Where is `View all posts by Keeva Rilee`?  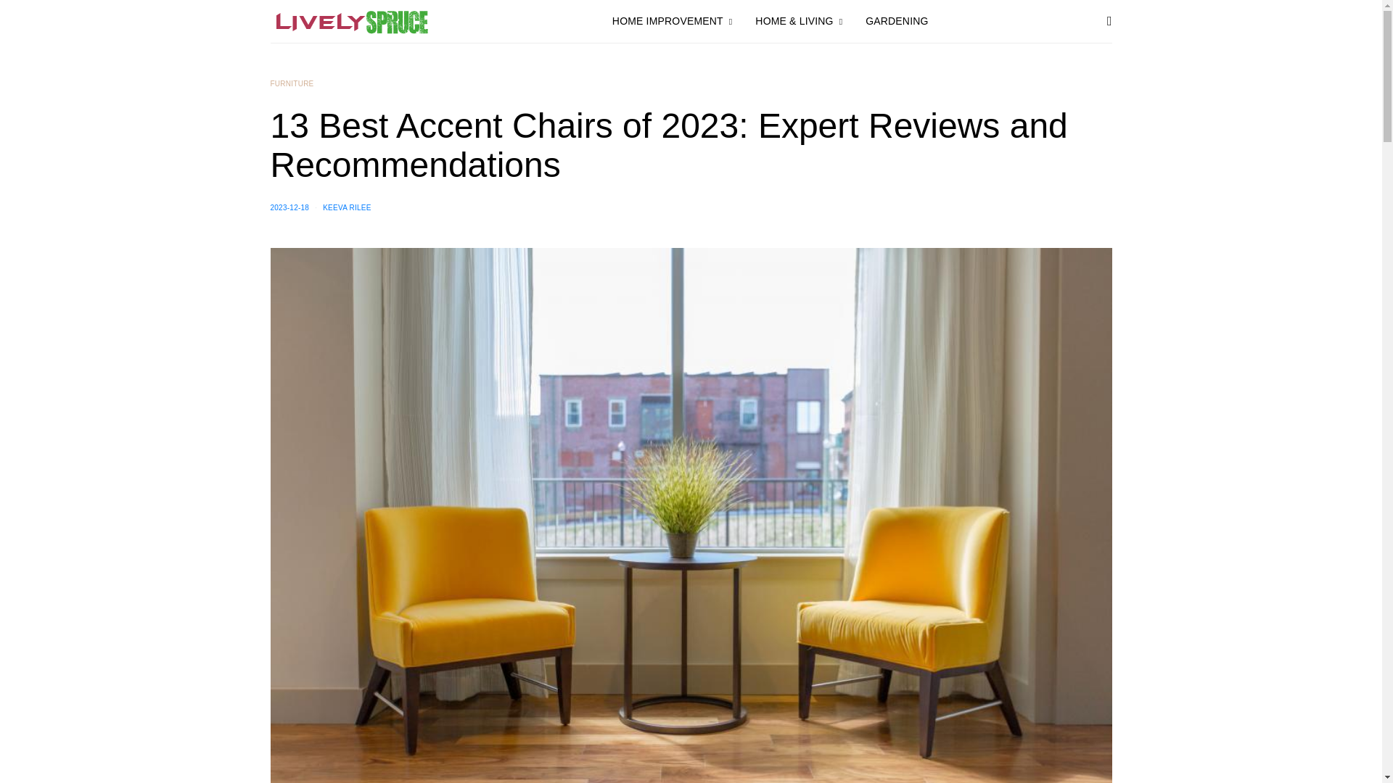 View all posts by Keeva Rilee is located at coordinates (347, 207).